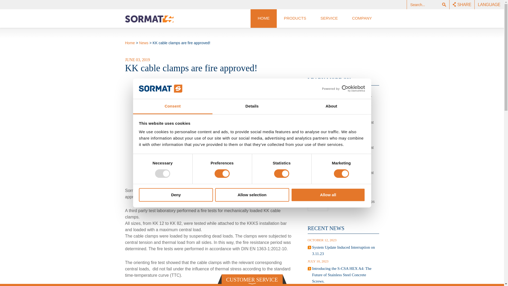 The height and width of the screenshot is (286, 508). What do you see at coordinates (173, 106) in the screenshot?
I see `Consent` at bounding box center [173, 106].